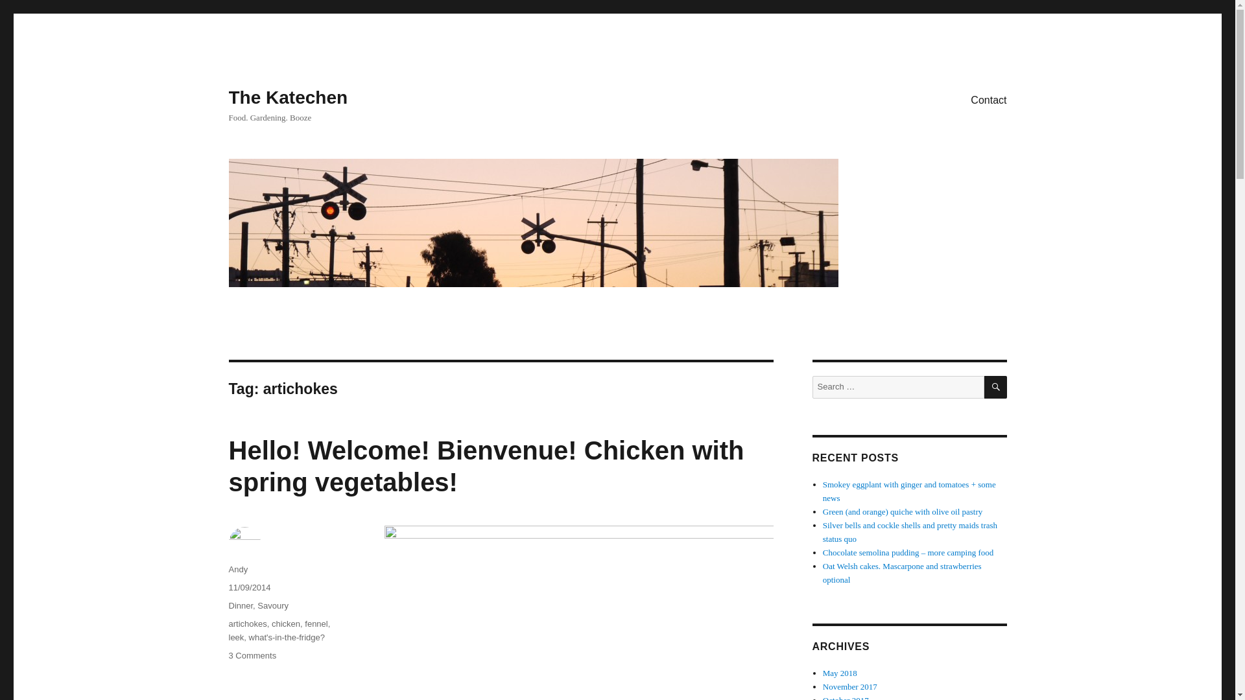 The width and height of the screenshot is (1245, 700). What do you see at coordinates (273, 605) in the screenshot?
I see `Savoury` at bounding box center [273, 605].